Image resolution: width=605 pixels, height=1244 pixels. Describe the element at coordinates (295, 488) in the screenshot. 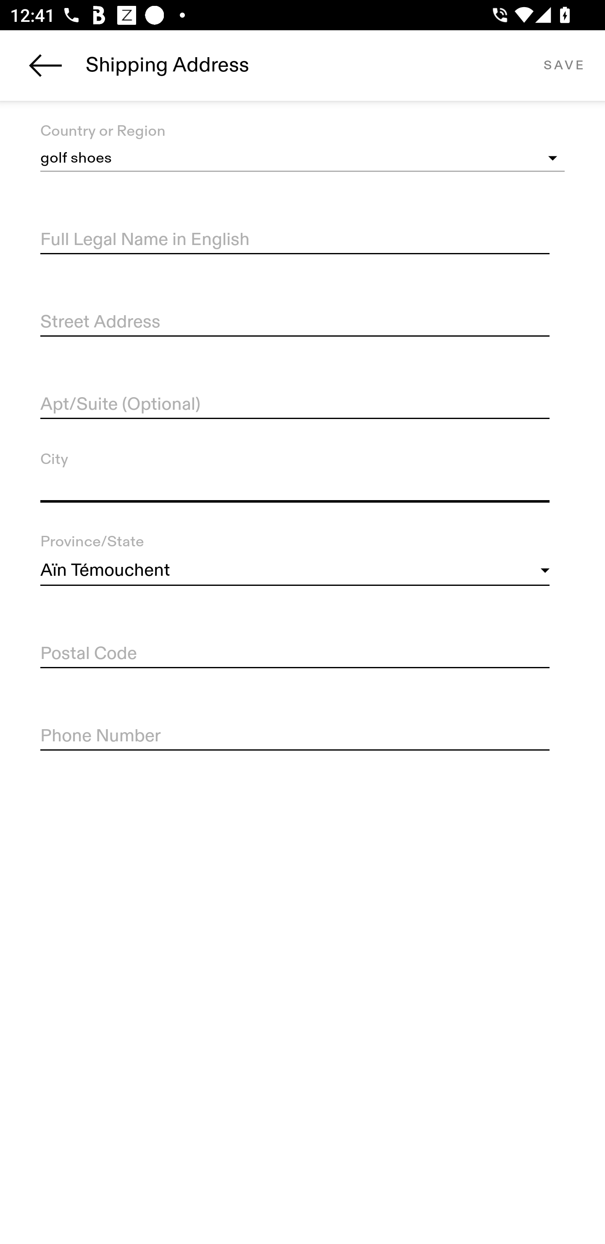

I see `City` at that location.